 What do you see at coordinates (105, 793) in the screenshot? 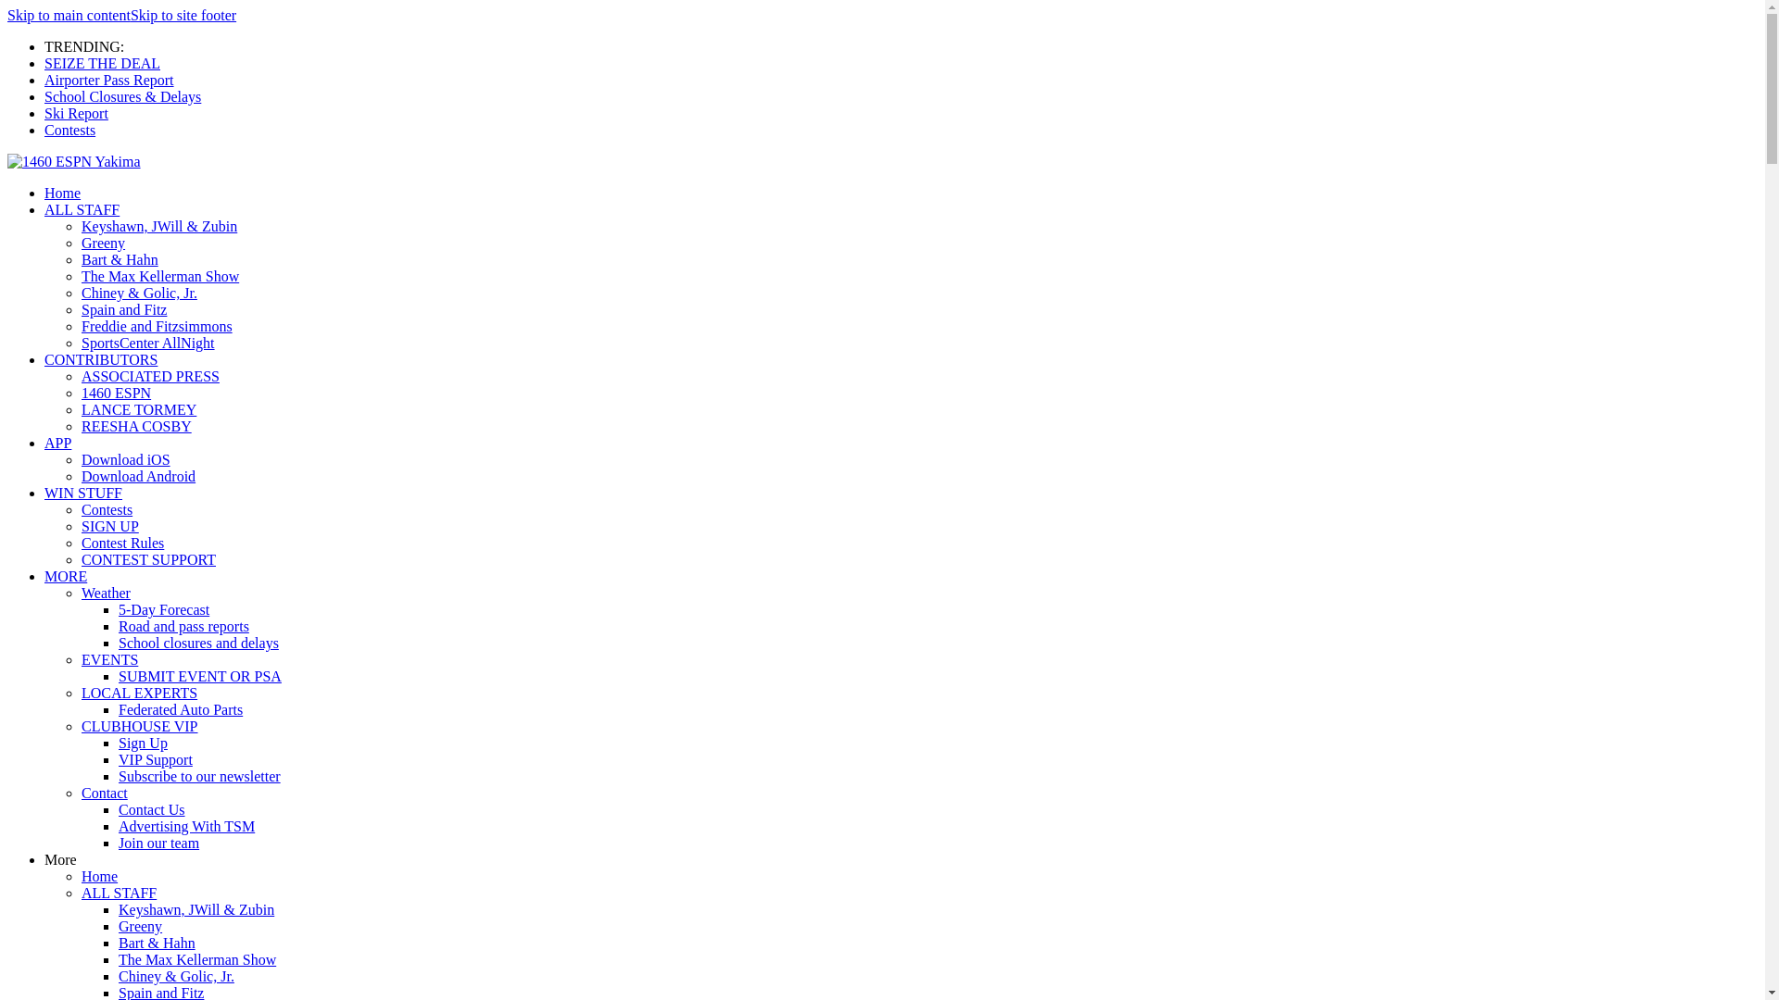
I see `Contact` at bounding box center [105, 793].